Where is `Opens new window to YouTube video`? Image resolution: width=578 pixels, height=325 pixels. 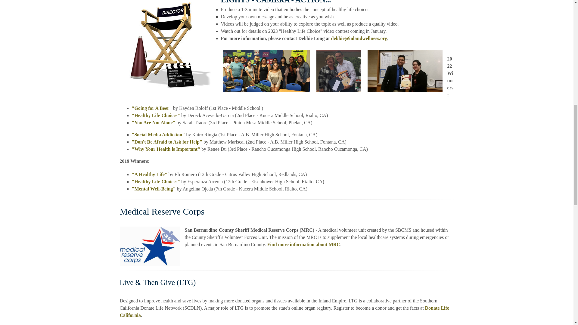 Opens new window to YouTube video is located at coordinates (149, 174).